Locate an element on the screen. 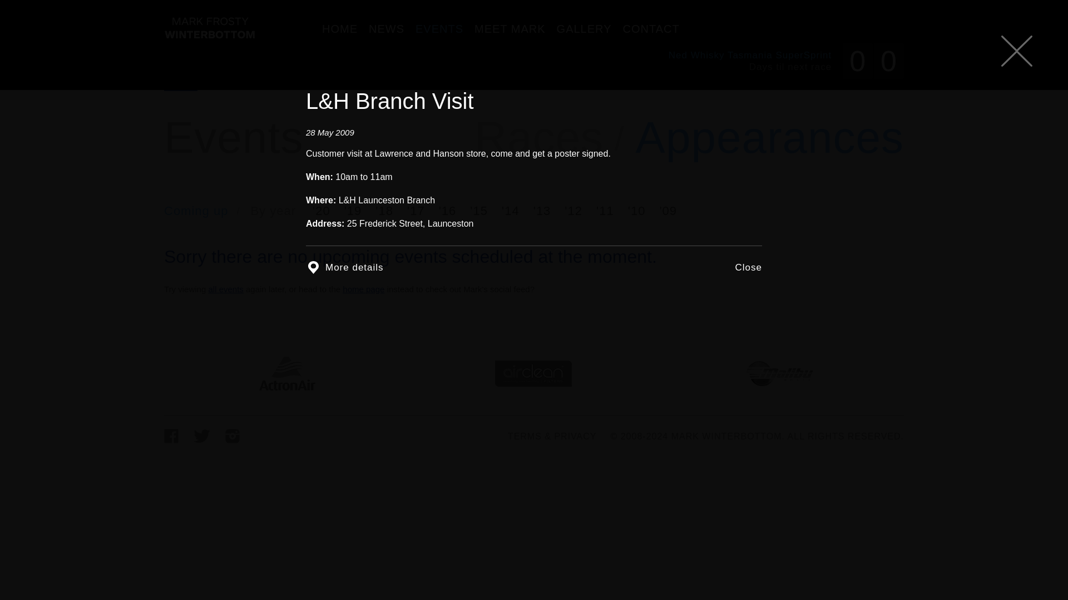  '09 is located at coordinates (209, 28).